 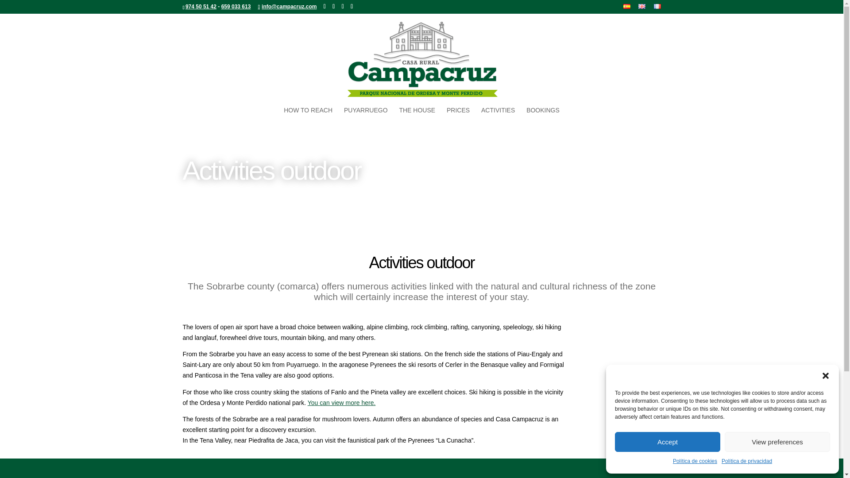 What do you see at coordinates (543, 118) in the screenshot?
I see `BOOKINGS` at bounding box center [543, 118].